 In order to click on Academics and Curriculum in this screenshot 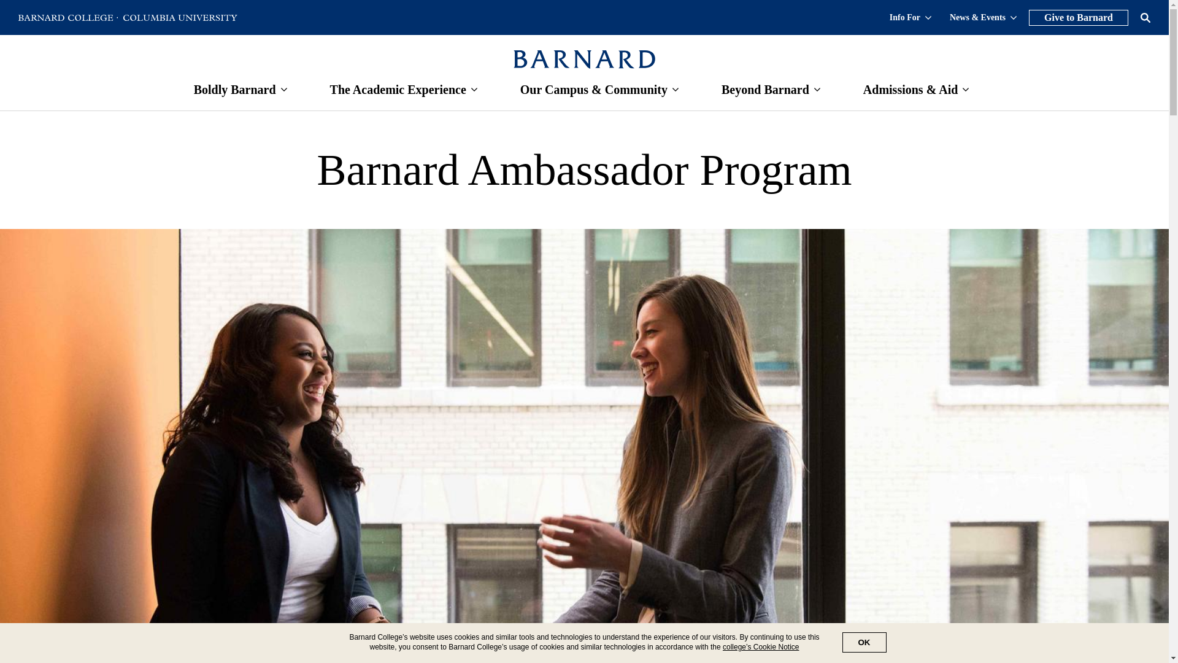, I will do `click(398, 90)`.